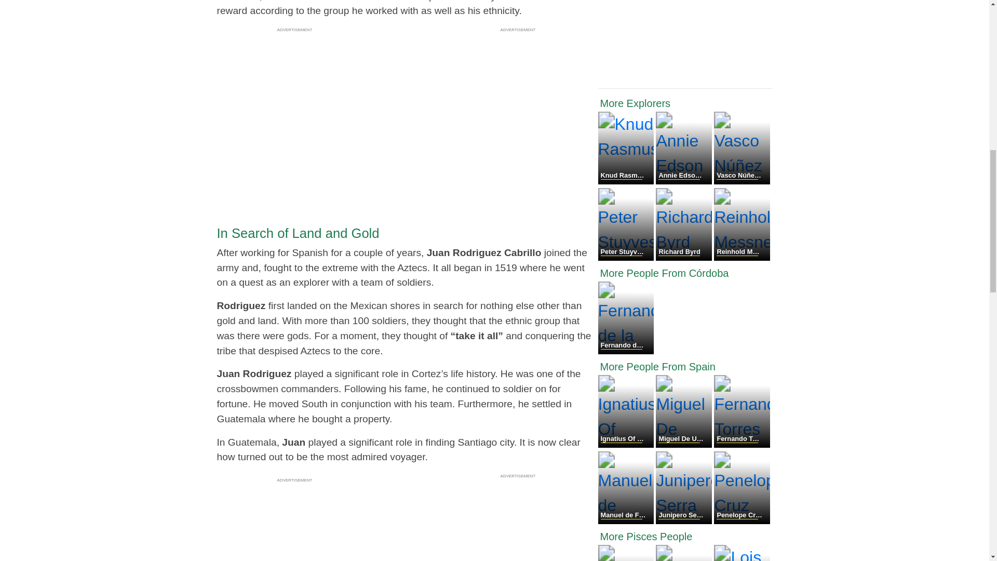 This screenshot has width=997, height=561. I want to click on Richard Byrd, so click(684, 258).